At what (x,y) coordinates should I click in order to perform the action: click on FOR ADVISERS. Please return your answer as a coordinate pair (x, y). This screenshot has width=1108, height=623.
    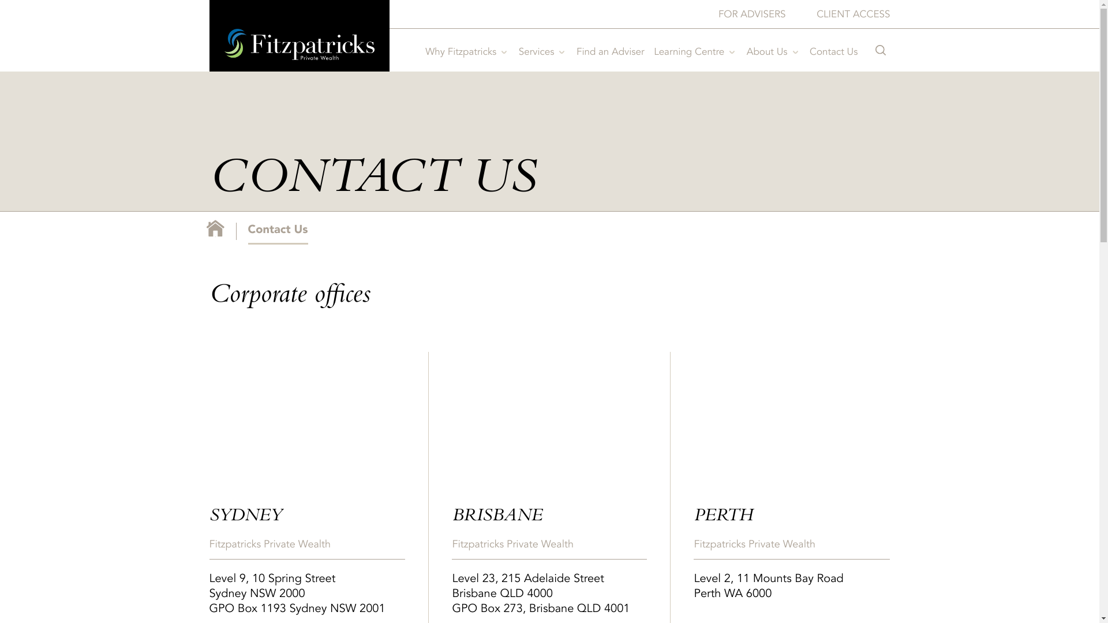
    Looking at the image, I should click on (753, 14).